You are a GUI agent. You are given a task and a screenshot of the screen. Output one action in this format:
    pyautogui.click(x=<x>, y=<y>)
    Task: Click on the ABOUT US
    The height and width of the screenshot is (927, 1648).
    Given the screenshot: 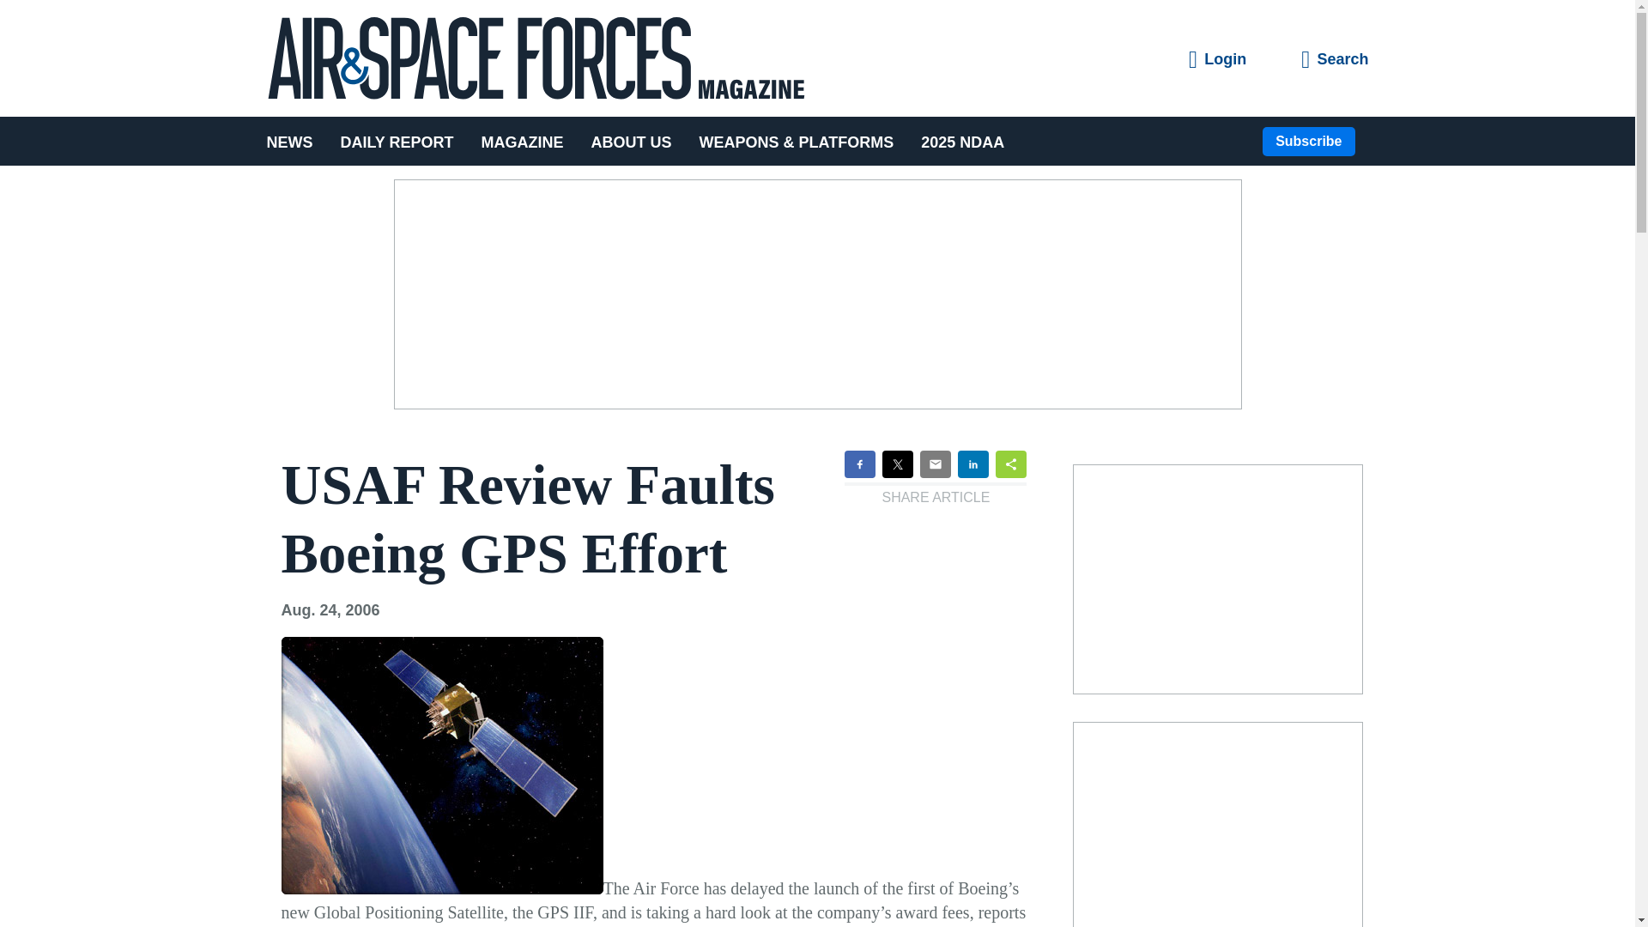 What is the action you would take?
    pyautogui.click(x=632, y=141)
    